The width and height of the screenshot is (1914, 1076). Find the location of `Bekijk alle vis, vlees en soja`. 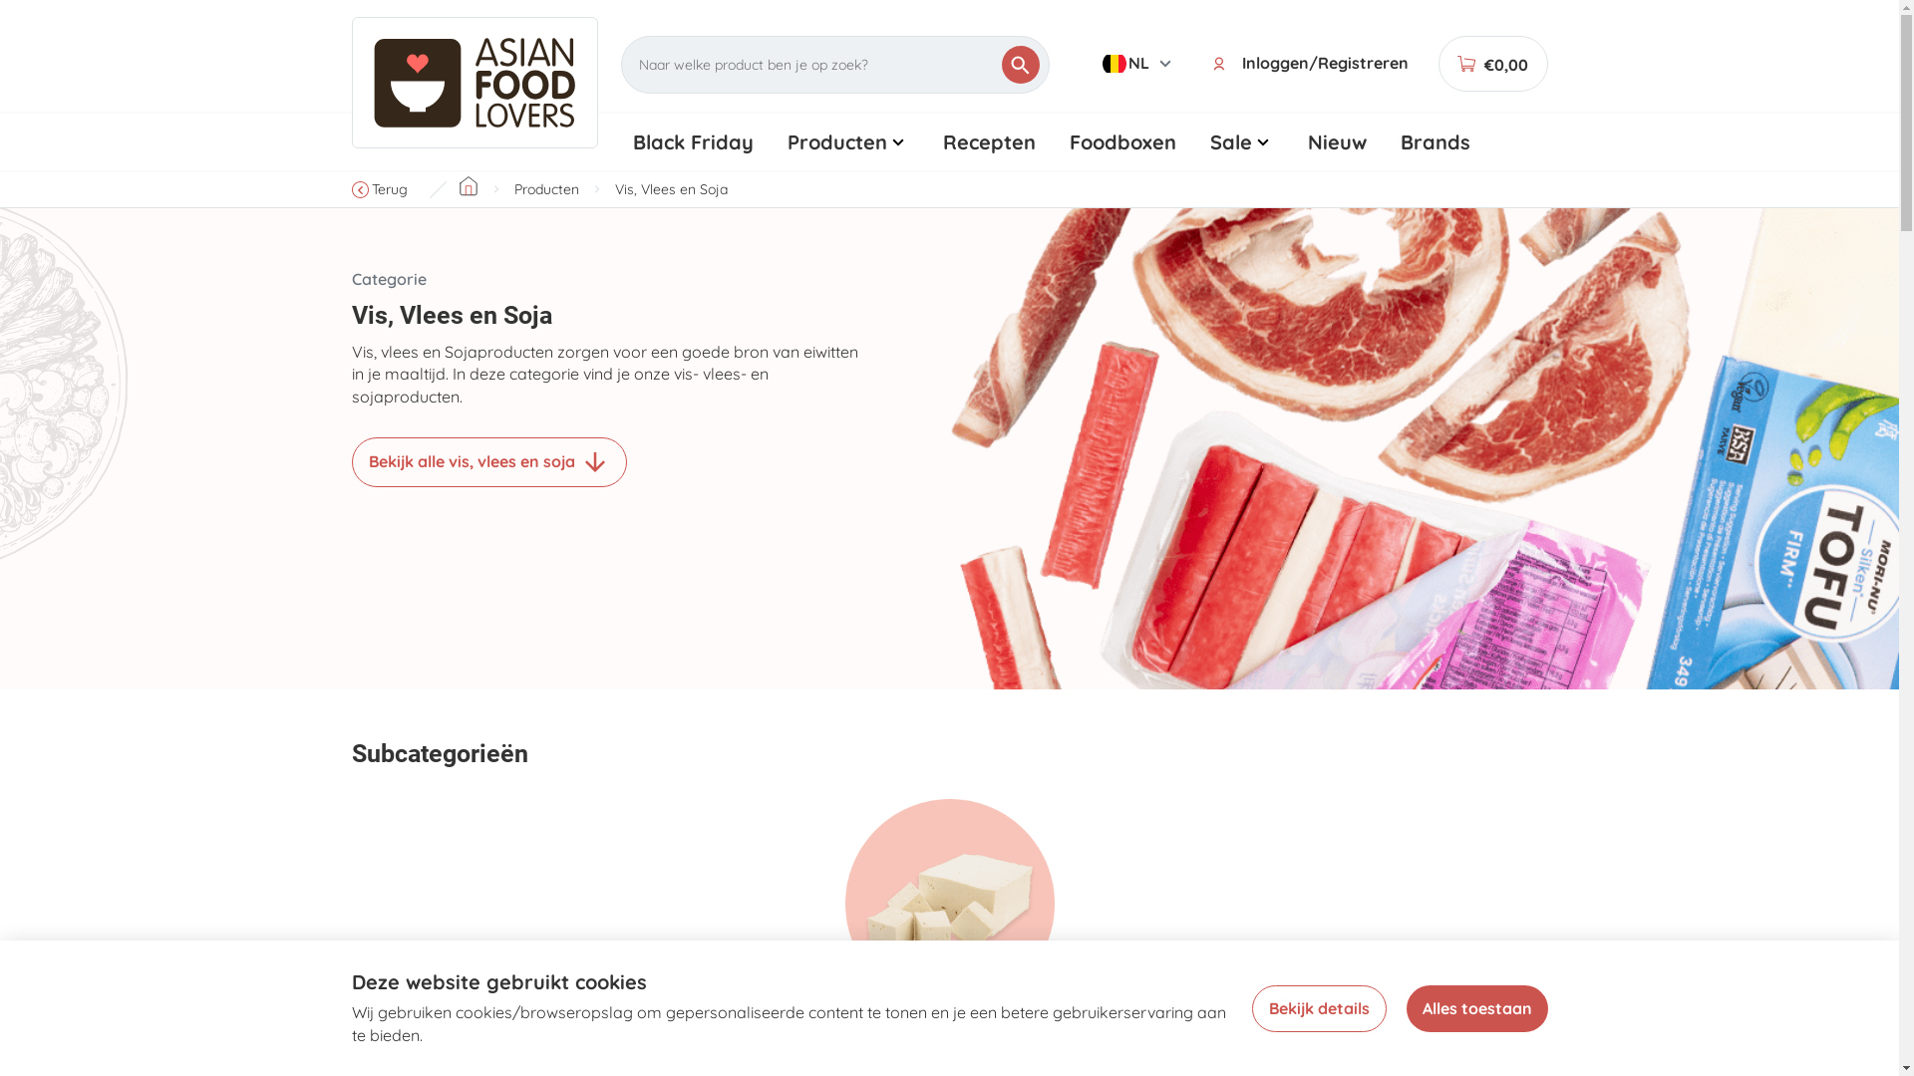

Bekijk alle vis, vlees en soja is located at coordinates (488, 462).